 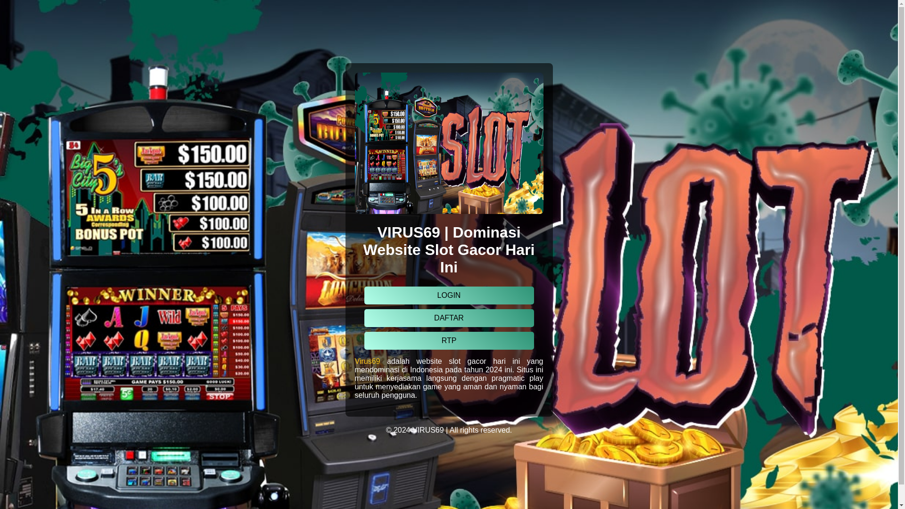 What do you see at coordinates (449, 295) in the screenshot?
I see `LOGIN` at bounding box center [449, 295].